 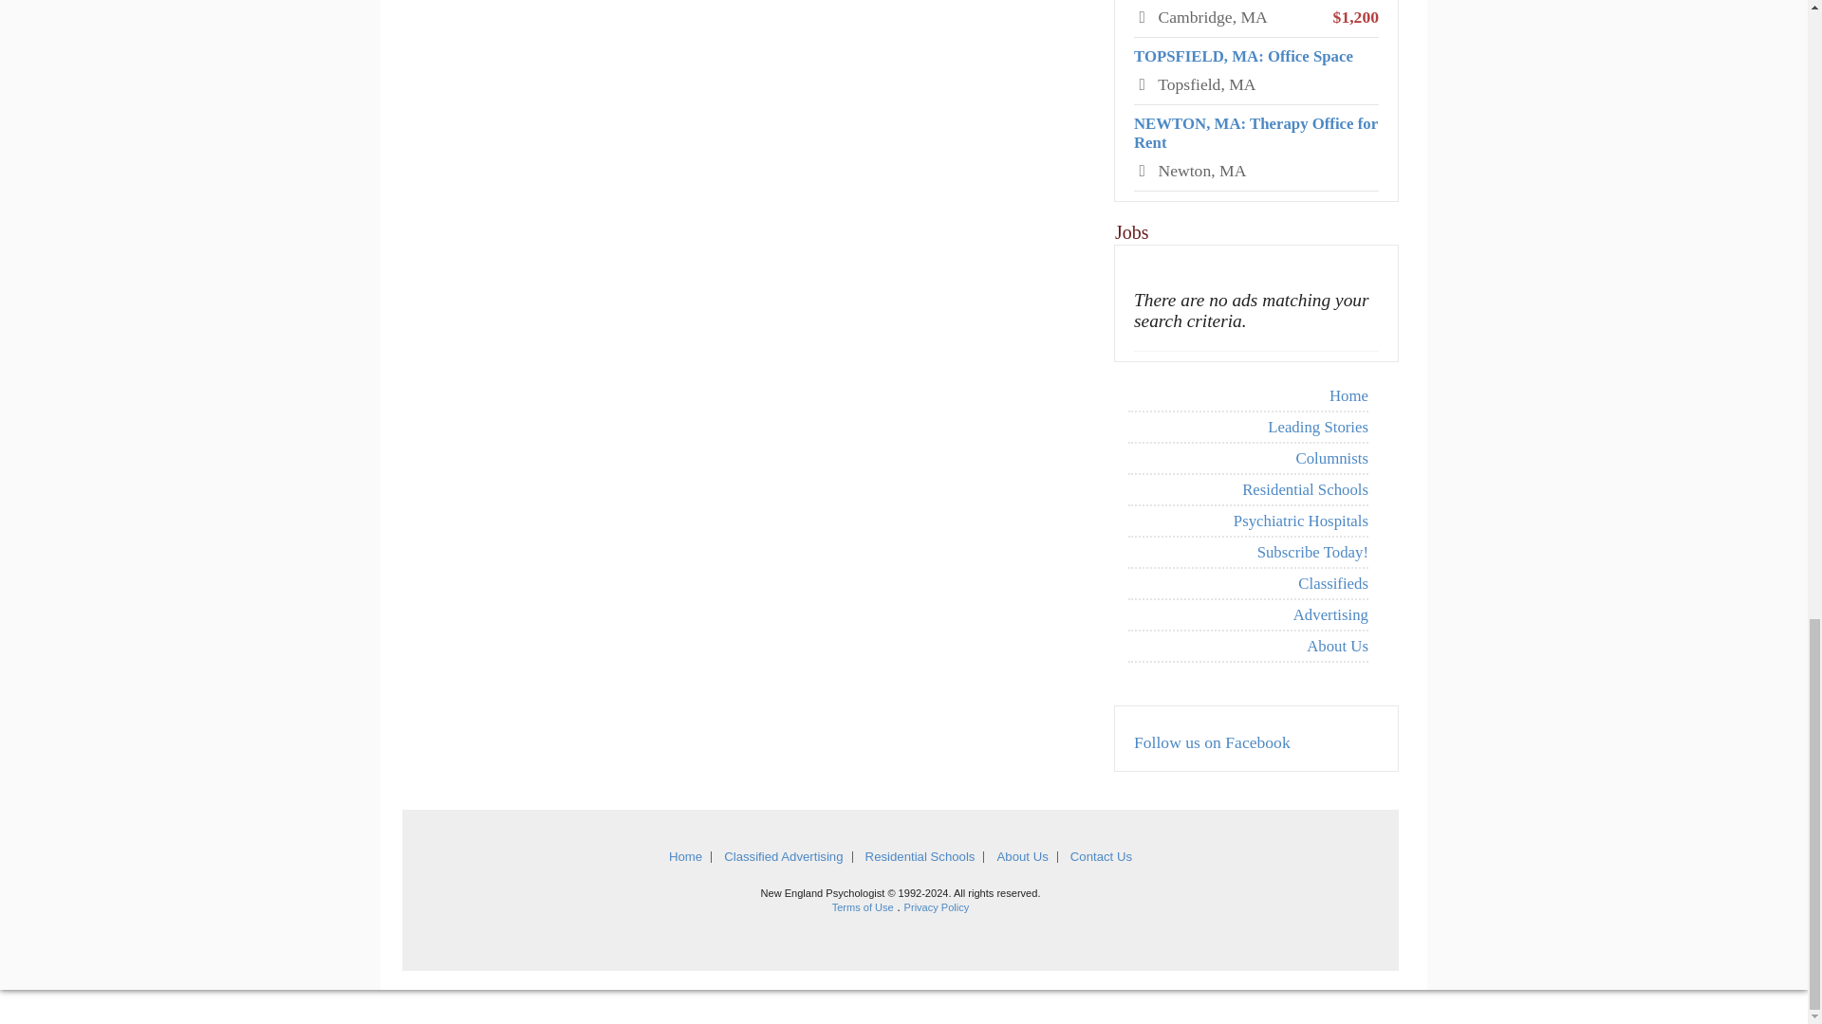 I want to click on NEWTON, MA: Therapy Office for Rent, so click(x=1255, y=133).